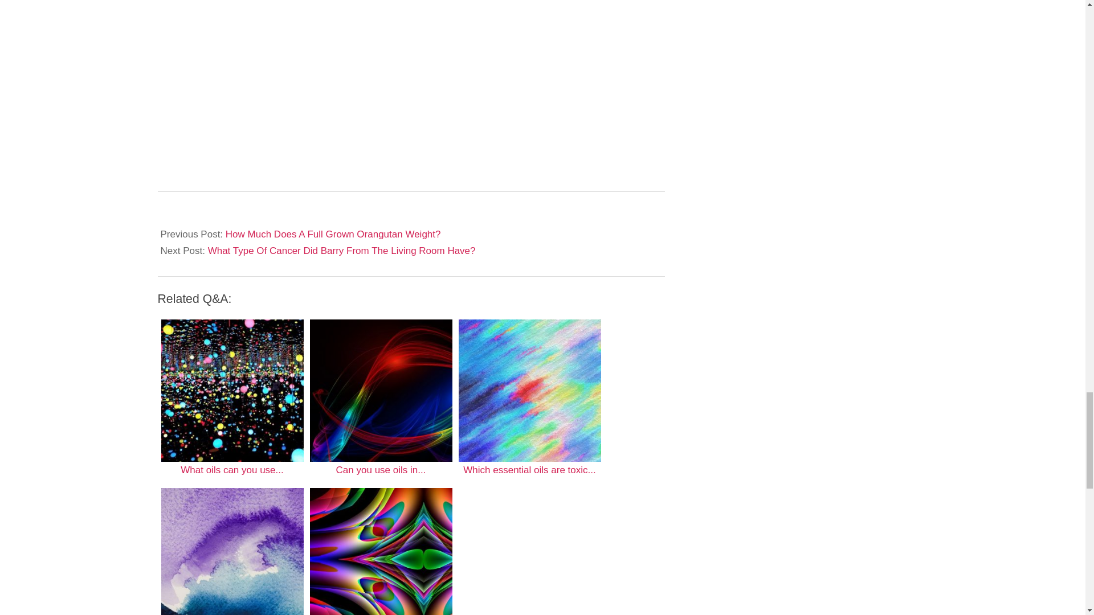  Describe the element at coordinates (381, 551) in the screenshot. I see `Is bramble berry fragrance oils natural?` at that location.